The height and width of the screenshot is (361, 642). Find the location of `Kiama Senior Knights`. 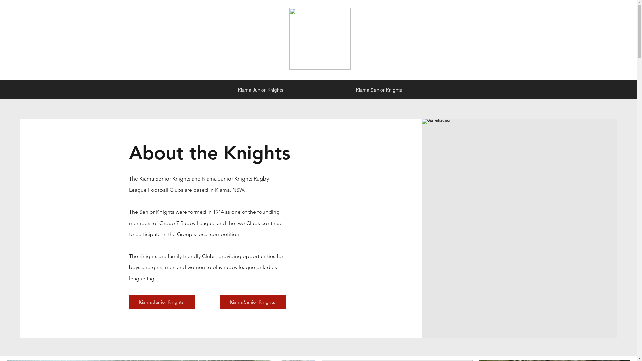

Kiama Senior Knights is located at coordinates (165, 178).